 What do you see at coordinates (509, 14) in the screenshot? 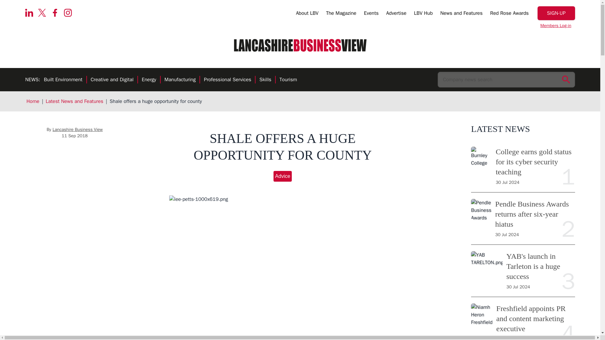
I see `Red Rose Awards` at bounding box center [509, 14].